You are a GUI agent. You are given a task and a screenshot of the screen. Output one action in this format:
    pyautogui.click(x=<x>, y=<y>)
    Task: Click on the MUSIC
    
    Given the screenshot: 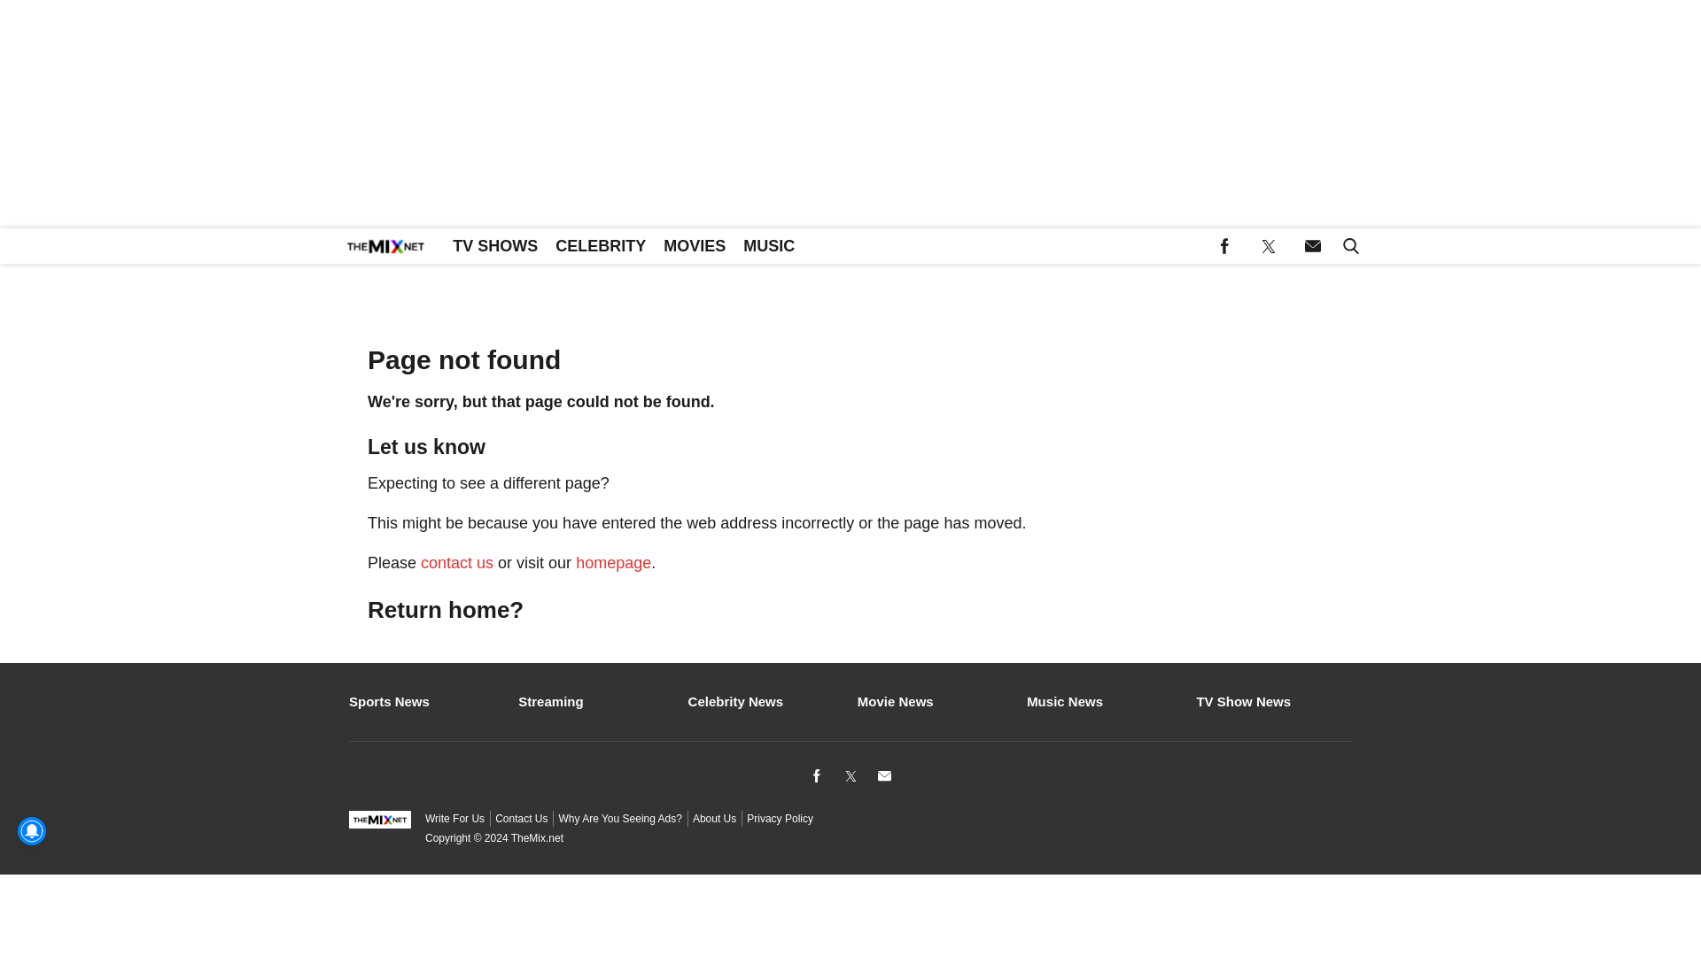 What is the action you would take?
    pyautogui.click(x=769, y=246)
    